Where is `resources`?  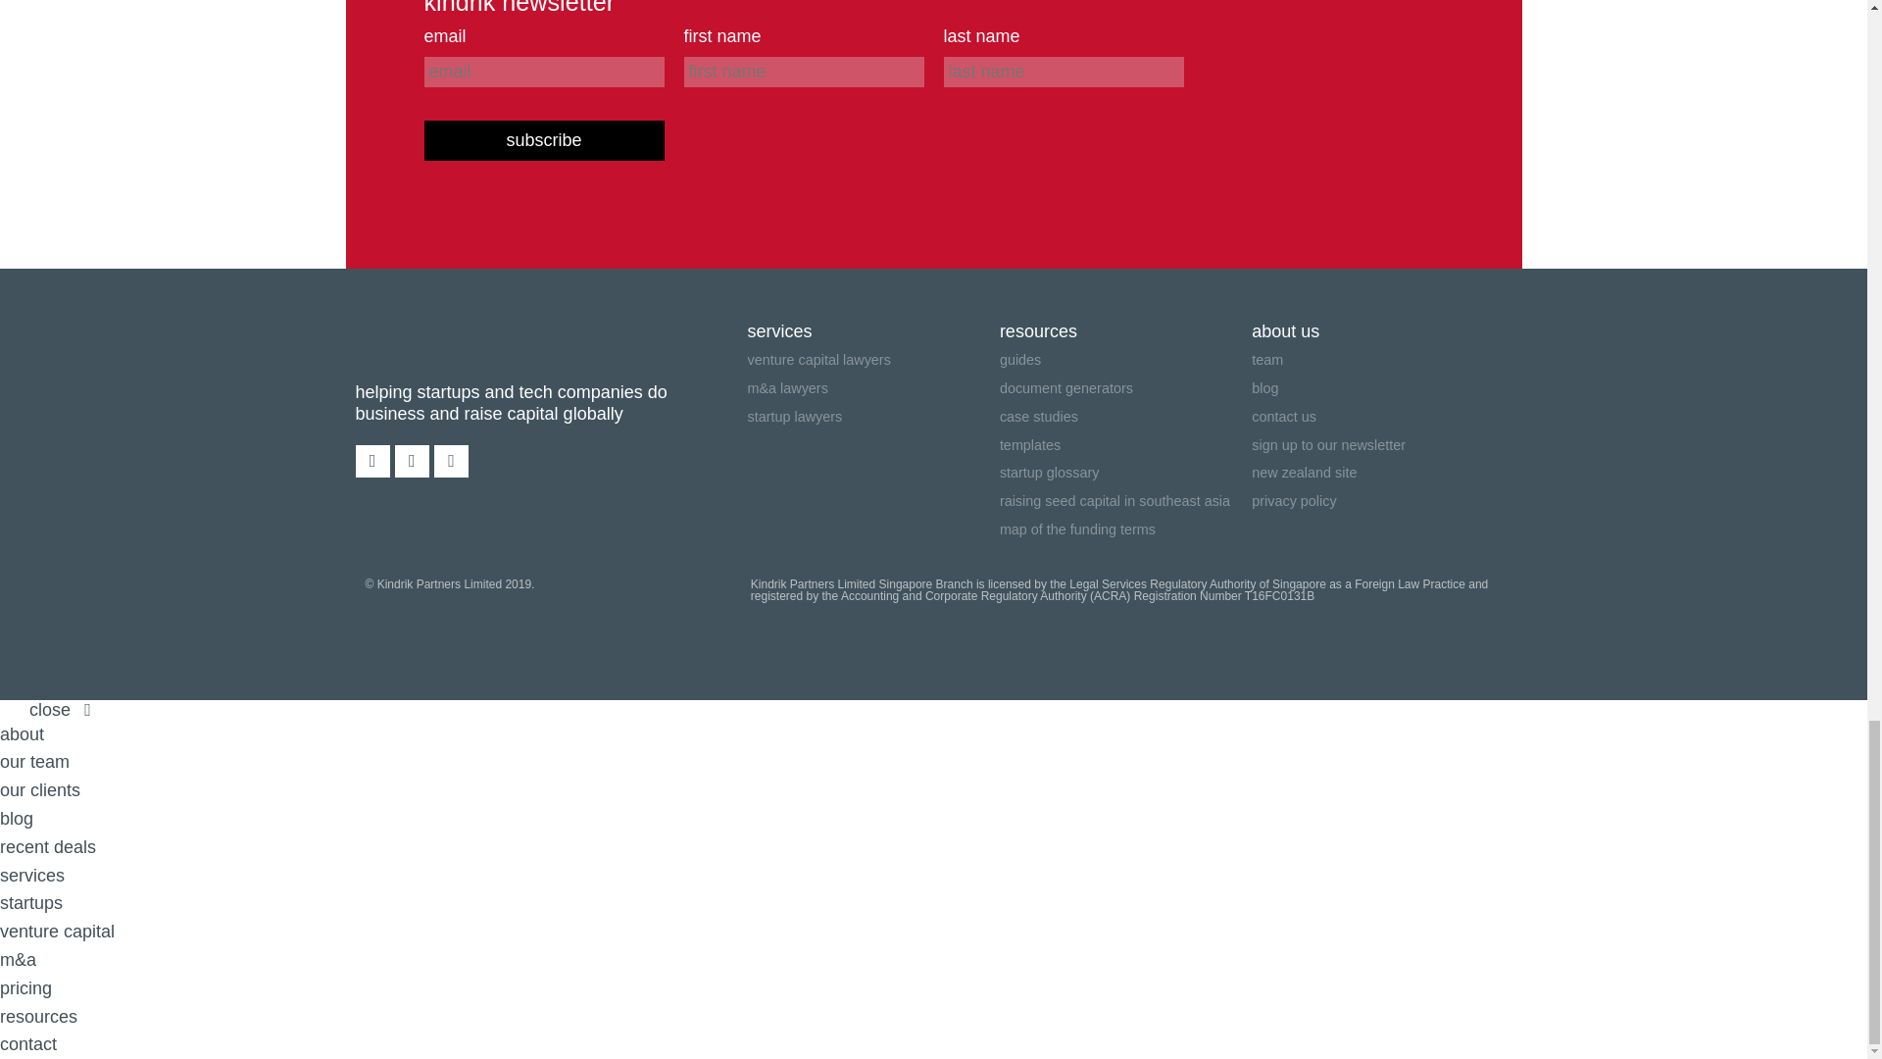
resources is located at coordinates (1125, 331).